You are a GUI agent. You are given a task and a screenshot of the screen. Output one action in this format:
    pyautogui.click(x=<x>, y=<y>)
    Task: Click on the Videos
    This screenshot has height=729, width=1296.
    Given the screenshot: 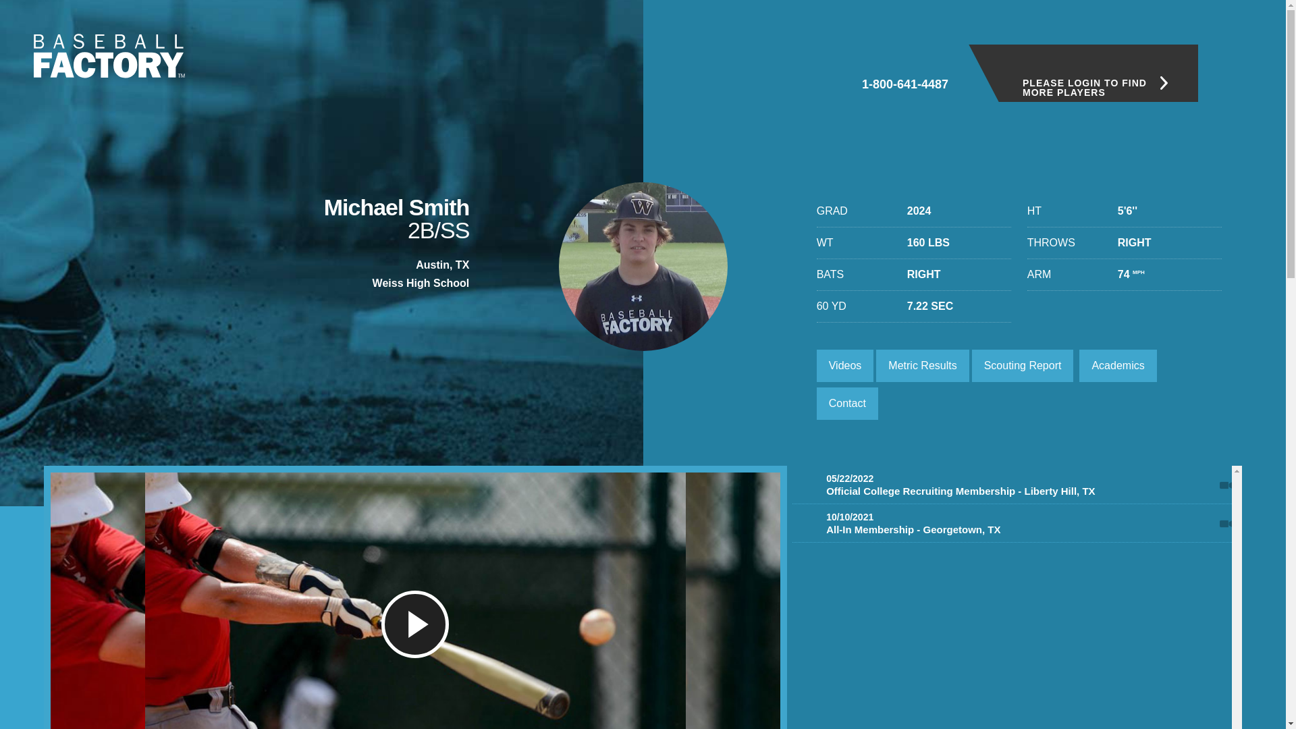 What is the action you would take?
    pyautogui.click(x=845, y=366)
    